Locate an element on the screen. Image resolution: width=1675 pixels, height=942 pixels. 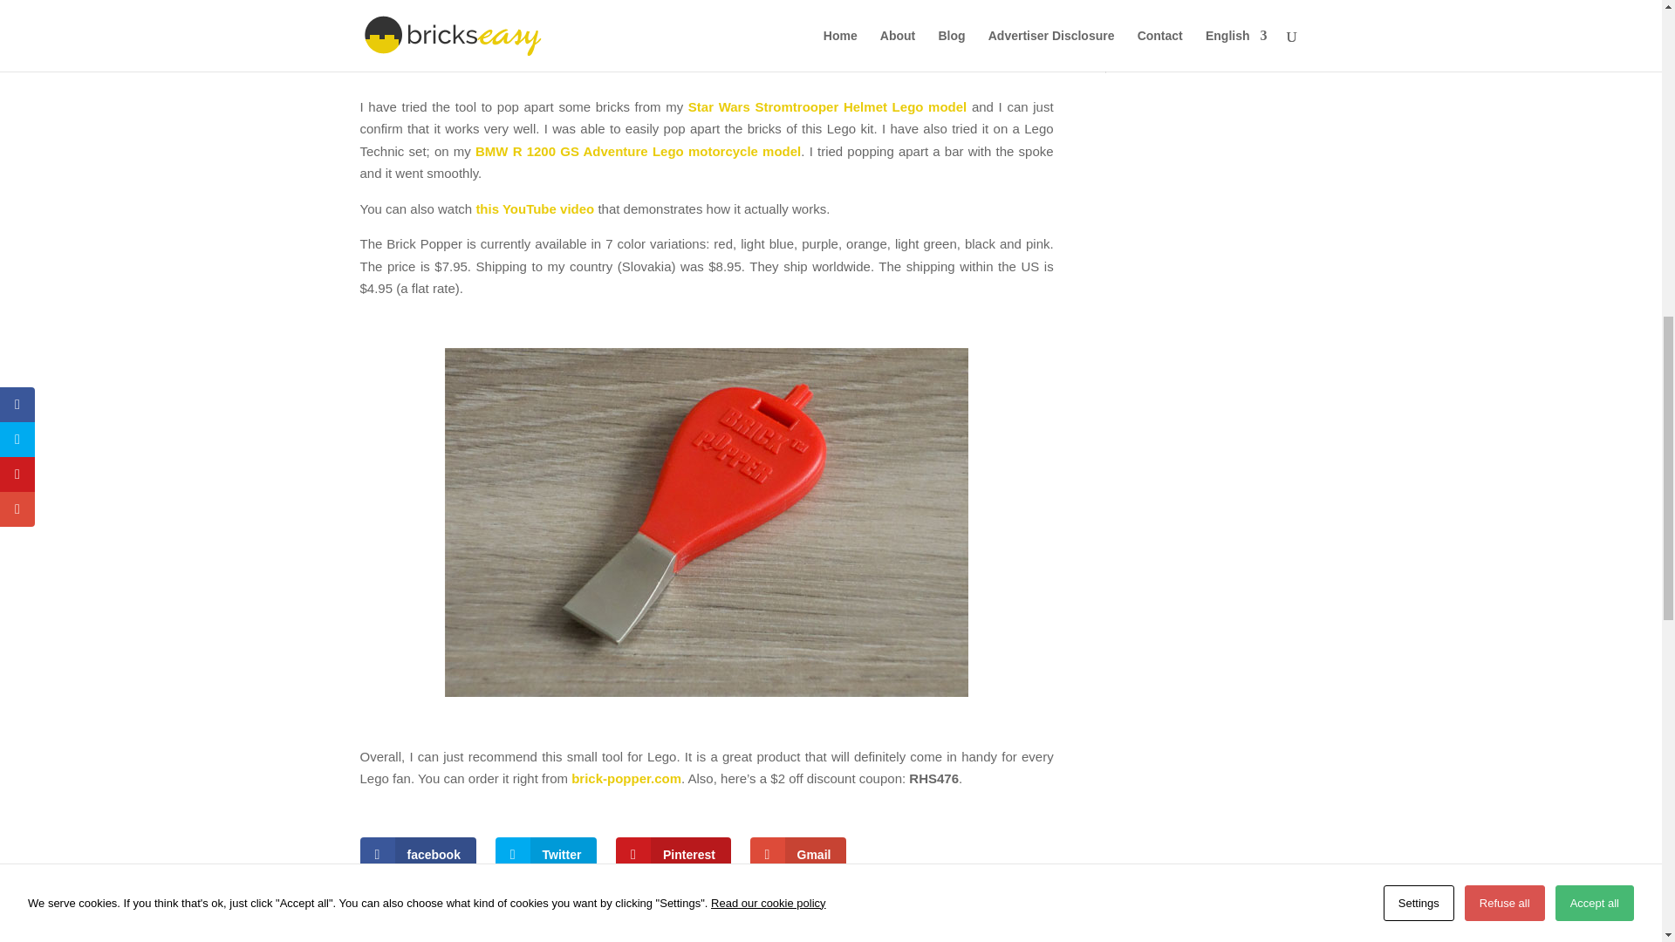
brick-popper.com is located at coordinates (626, 778).